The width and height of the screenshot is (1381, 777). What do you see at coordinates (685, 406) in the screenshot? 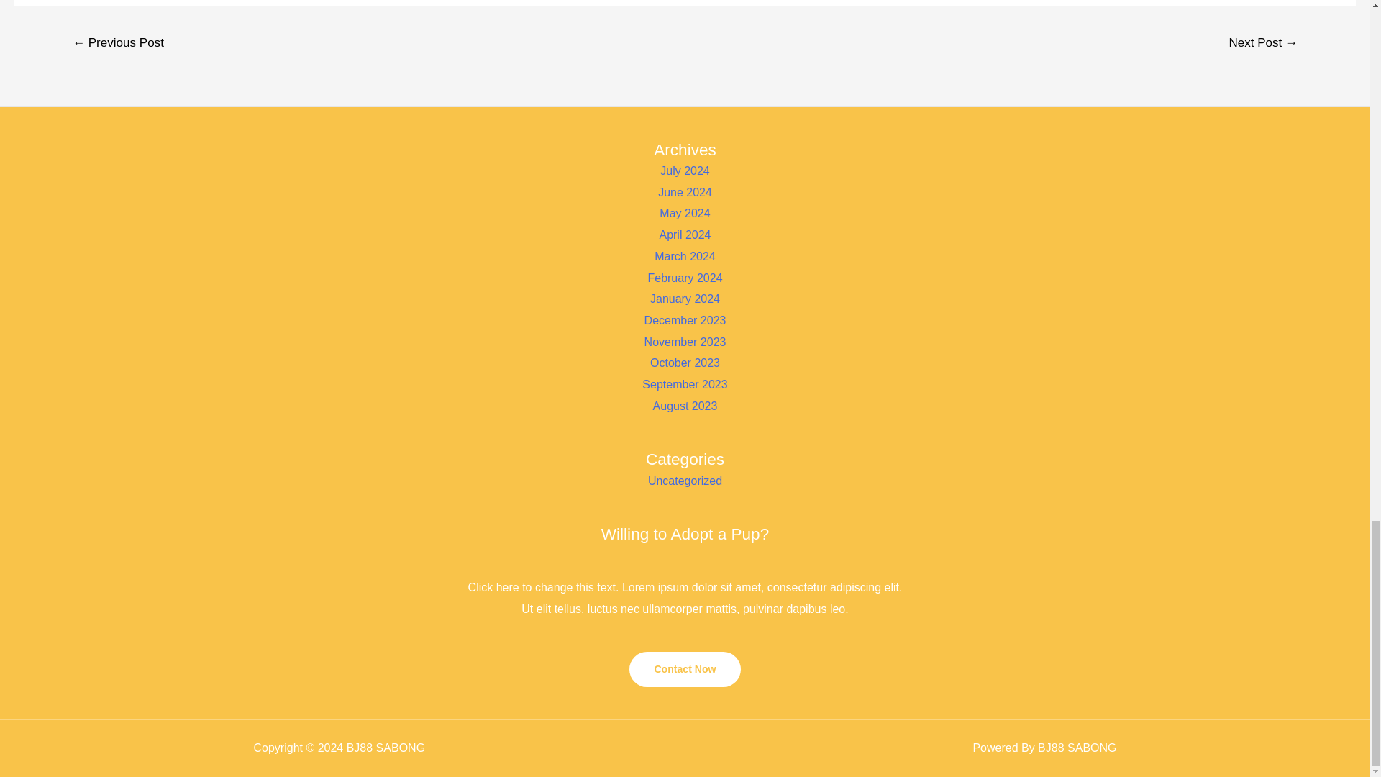
I see `August 2023` at bounding box center [685, 406].